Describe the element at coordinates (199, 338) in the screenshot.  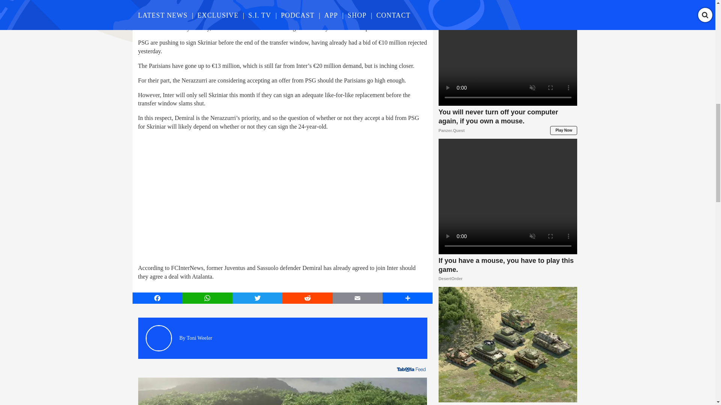
I see `Toni Weeler` at that location.